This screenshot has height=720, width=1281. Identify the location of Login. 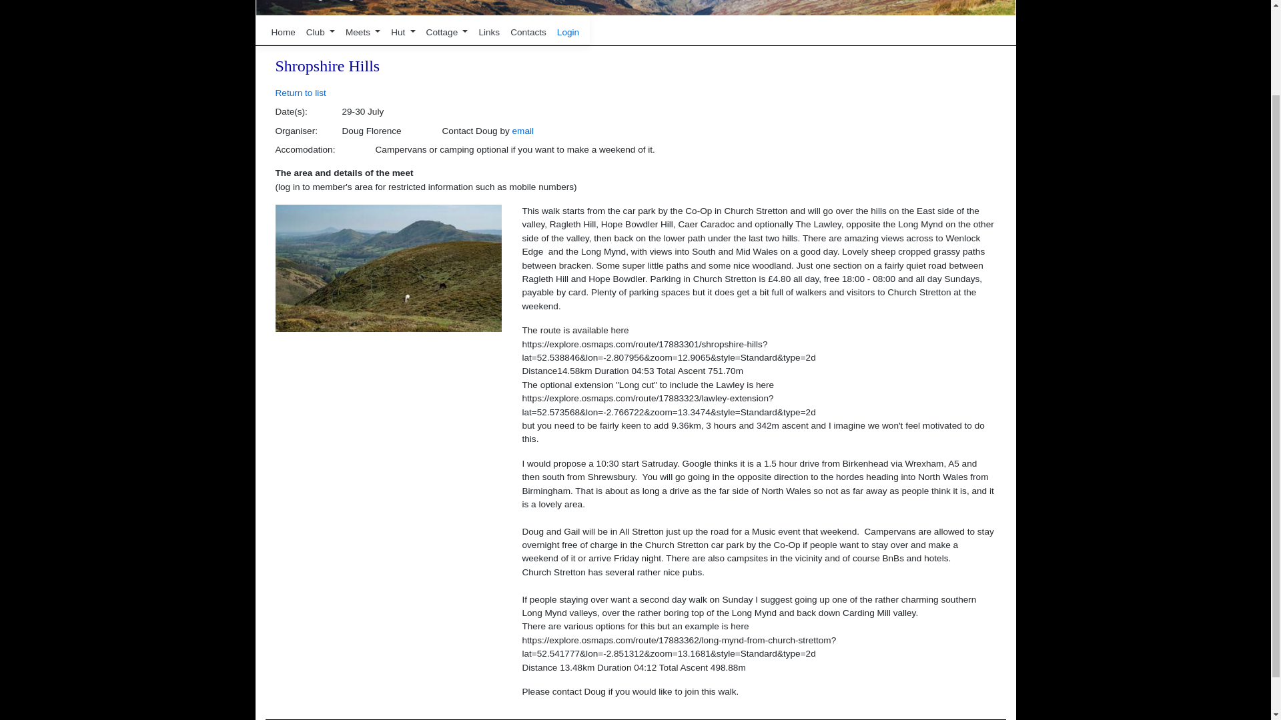
(568, 32).